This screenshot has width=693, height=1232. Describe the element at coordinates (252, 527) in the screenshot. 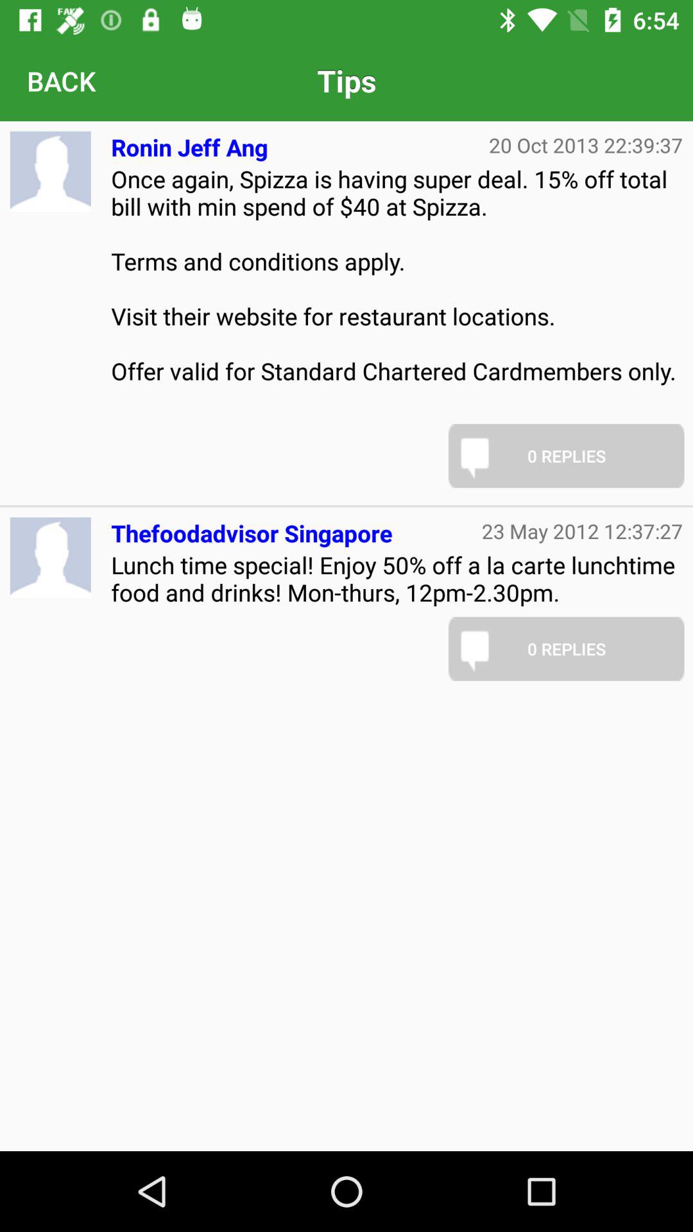

I see `select thefoodadvisor singapore icon` at that location.